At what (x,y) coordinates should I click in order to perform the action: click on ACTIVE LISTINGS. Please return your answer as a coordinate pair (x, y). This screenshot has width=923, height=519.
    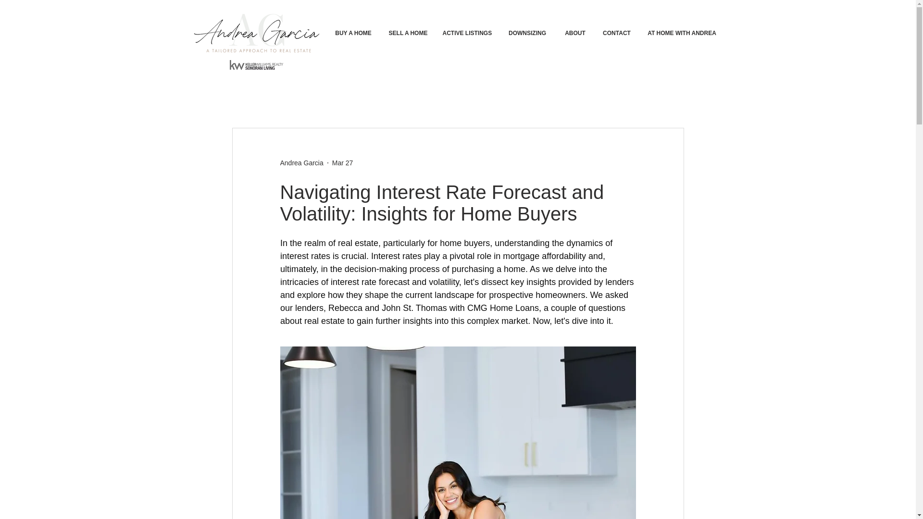
    Looking at the image, I should click on (467, 33).